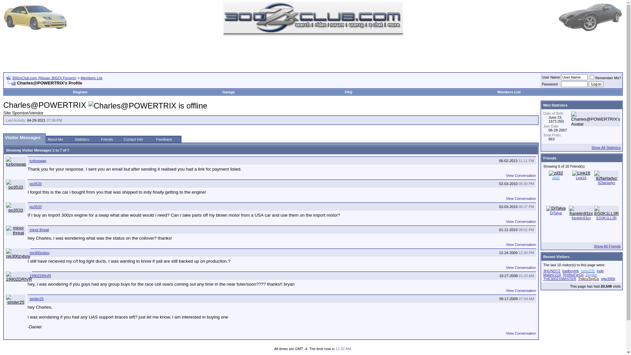 Image resolution: width=631 pixels, height=355 pixels. Describe the element at coordinates (16, 300) in the screenshot. I see `strider25` at that location.